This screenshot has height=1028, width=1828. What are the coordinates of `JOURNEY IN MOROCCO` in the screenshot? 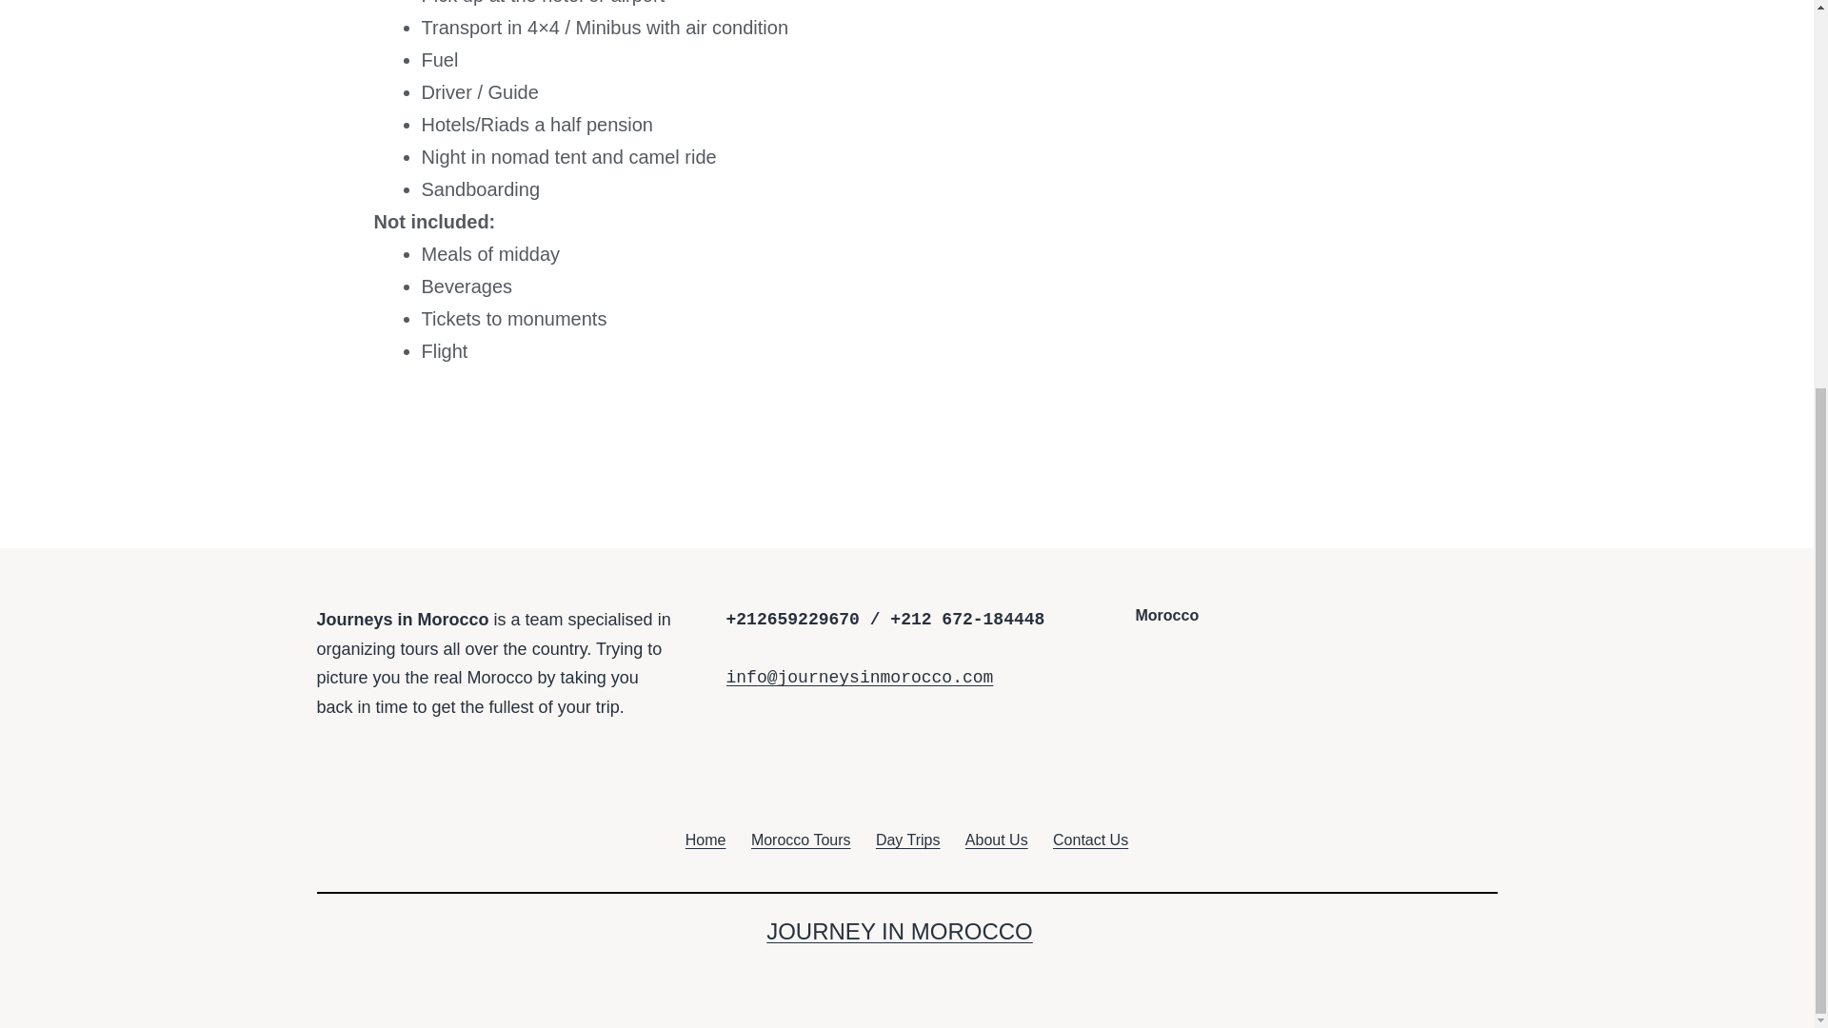 It's located at (899, 931).